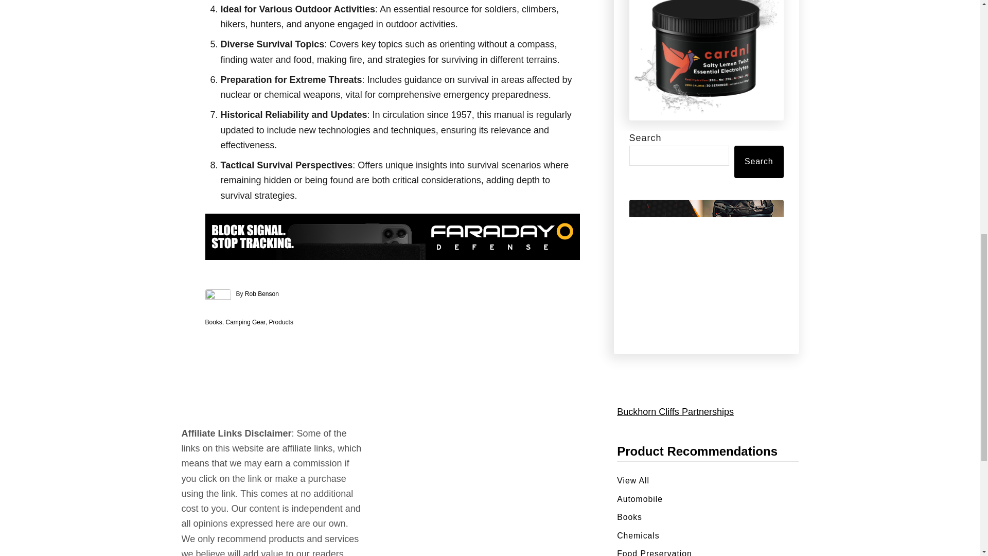 This screenshot has width=988, height=556. Describe the element at coordinates (281, 322) in the screenshot. I see `Products` at that location.